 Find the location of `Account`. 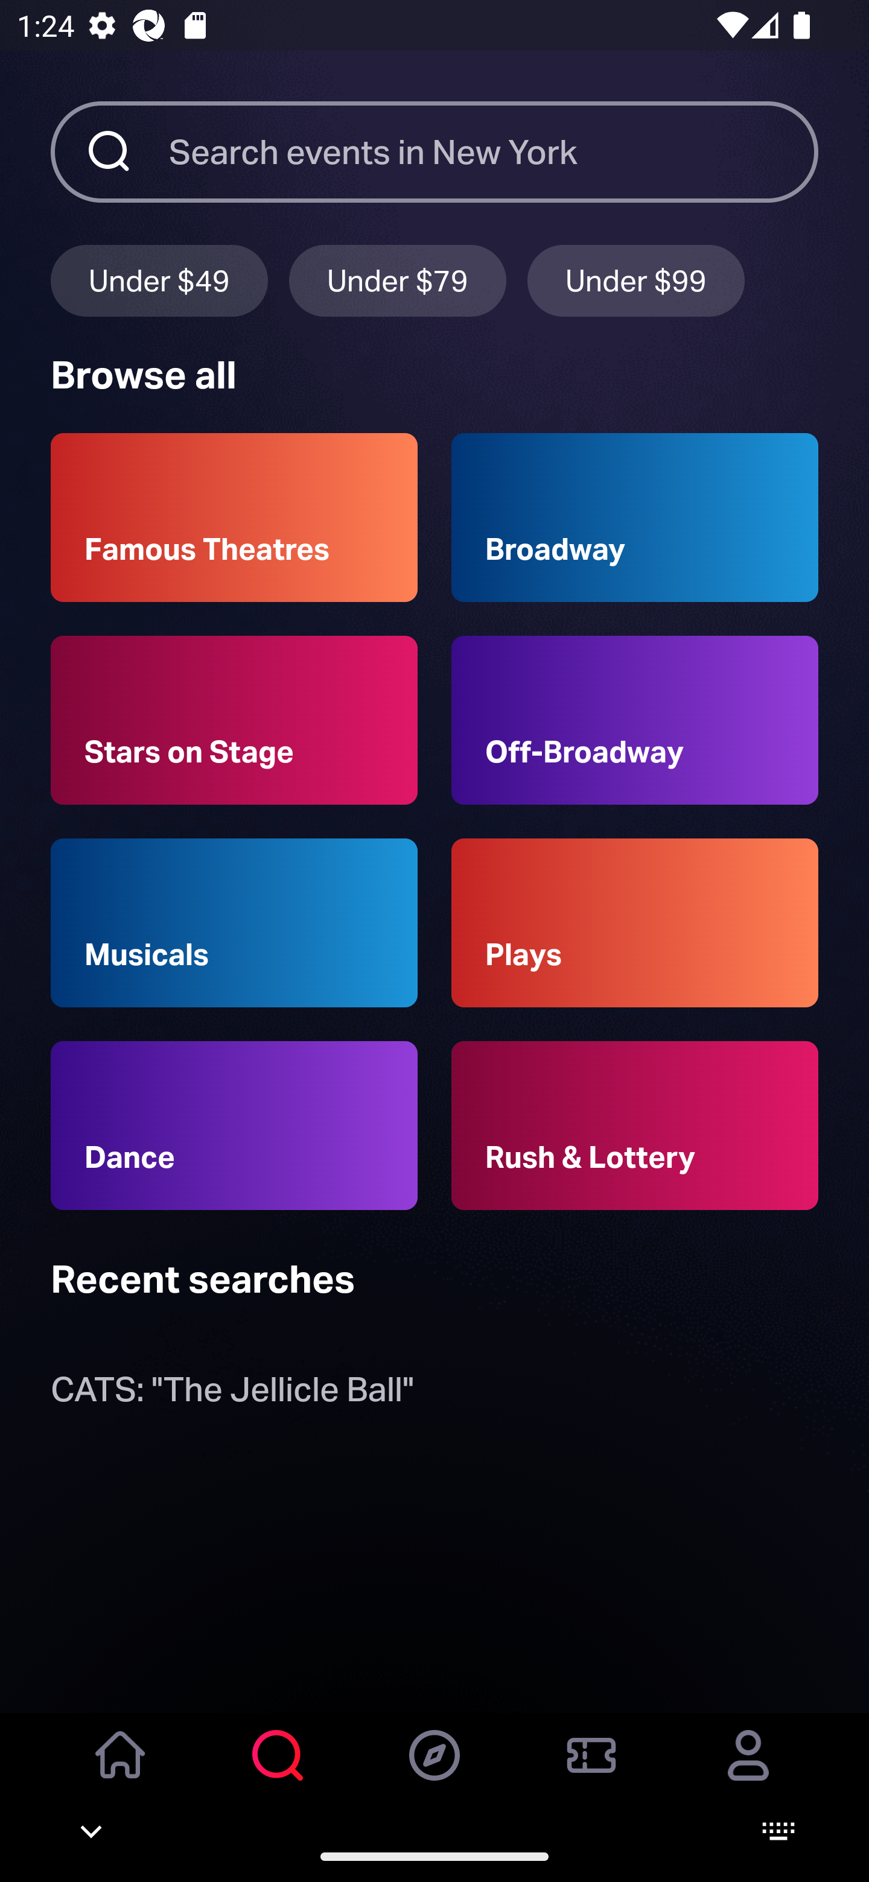

Account is located at coordinates (748, 1772).